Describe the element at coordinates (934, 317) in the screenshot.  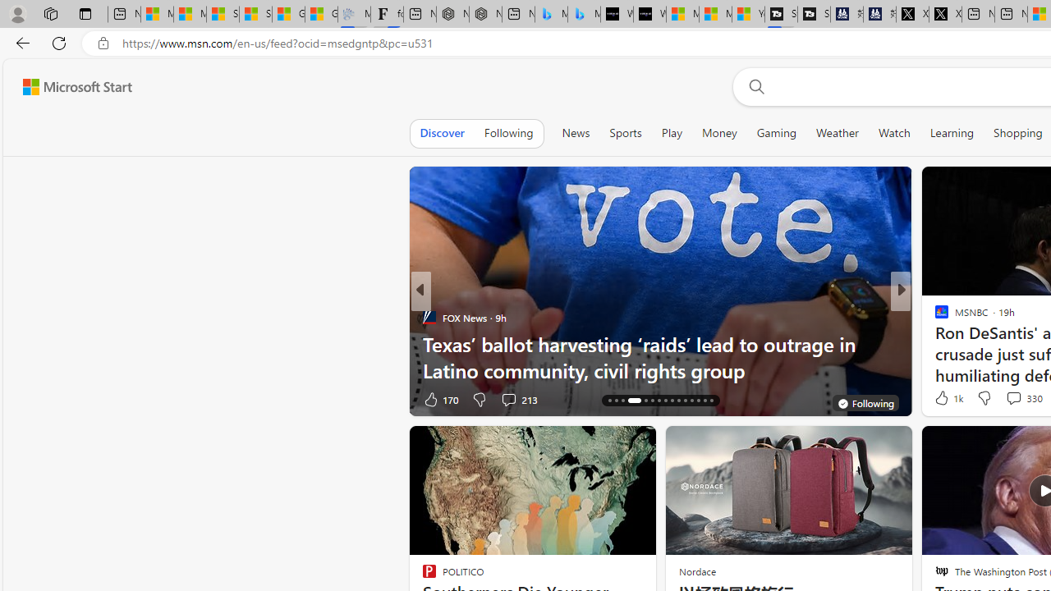
I see `Business Insider` at that location.